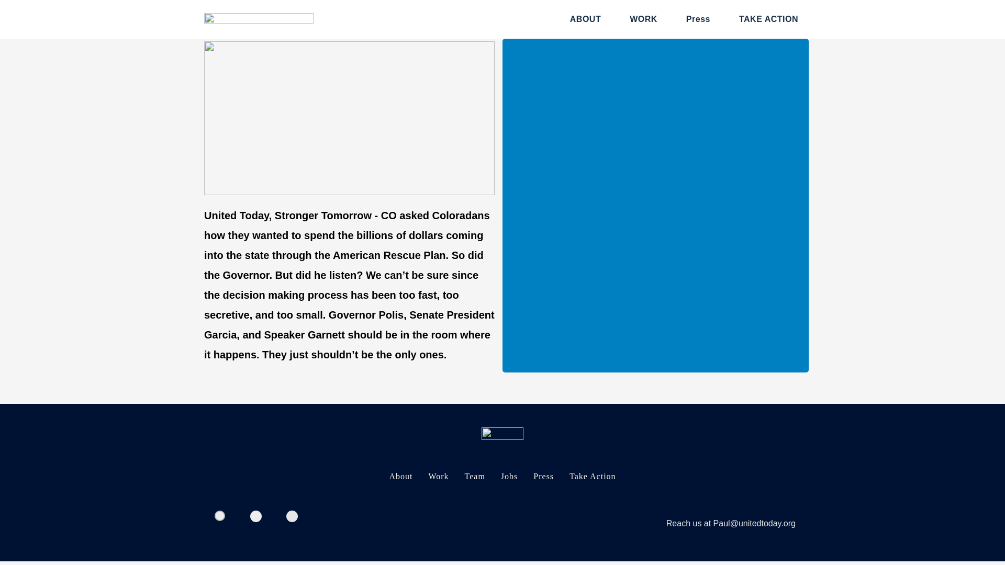 The image size is (1005, 565). Describe the element at coordinates (644, 19) in the screenshot. I see `WORK` at that location.